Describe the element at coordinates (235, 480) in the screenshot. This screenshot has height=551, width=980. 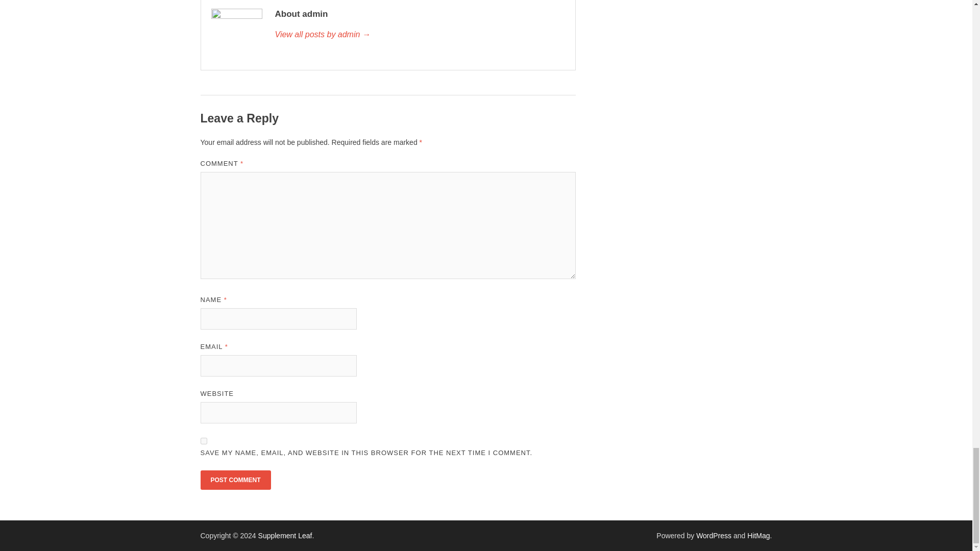
I see `Post Comment` at that location.